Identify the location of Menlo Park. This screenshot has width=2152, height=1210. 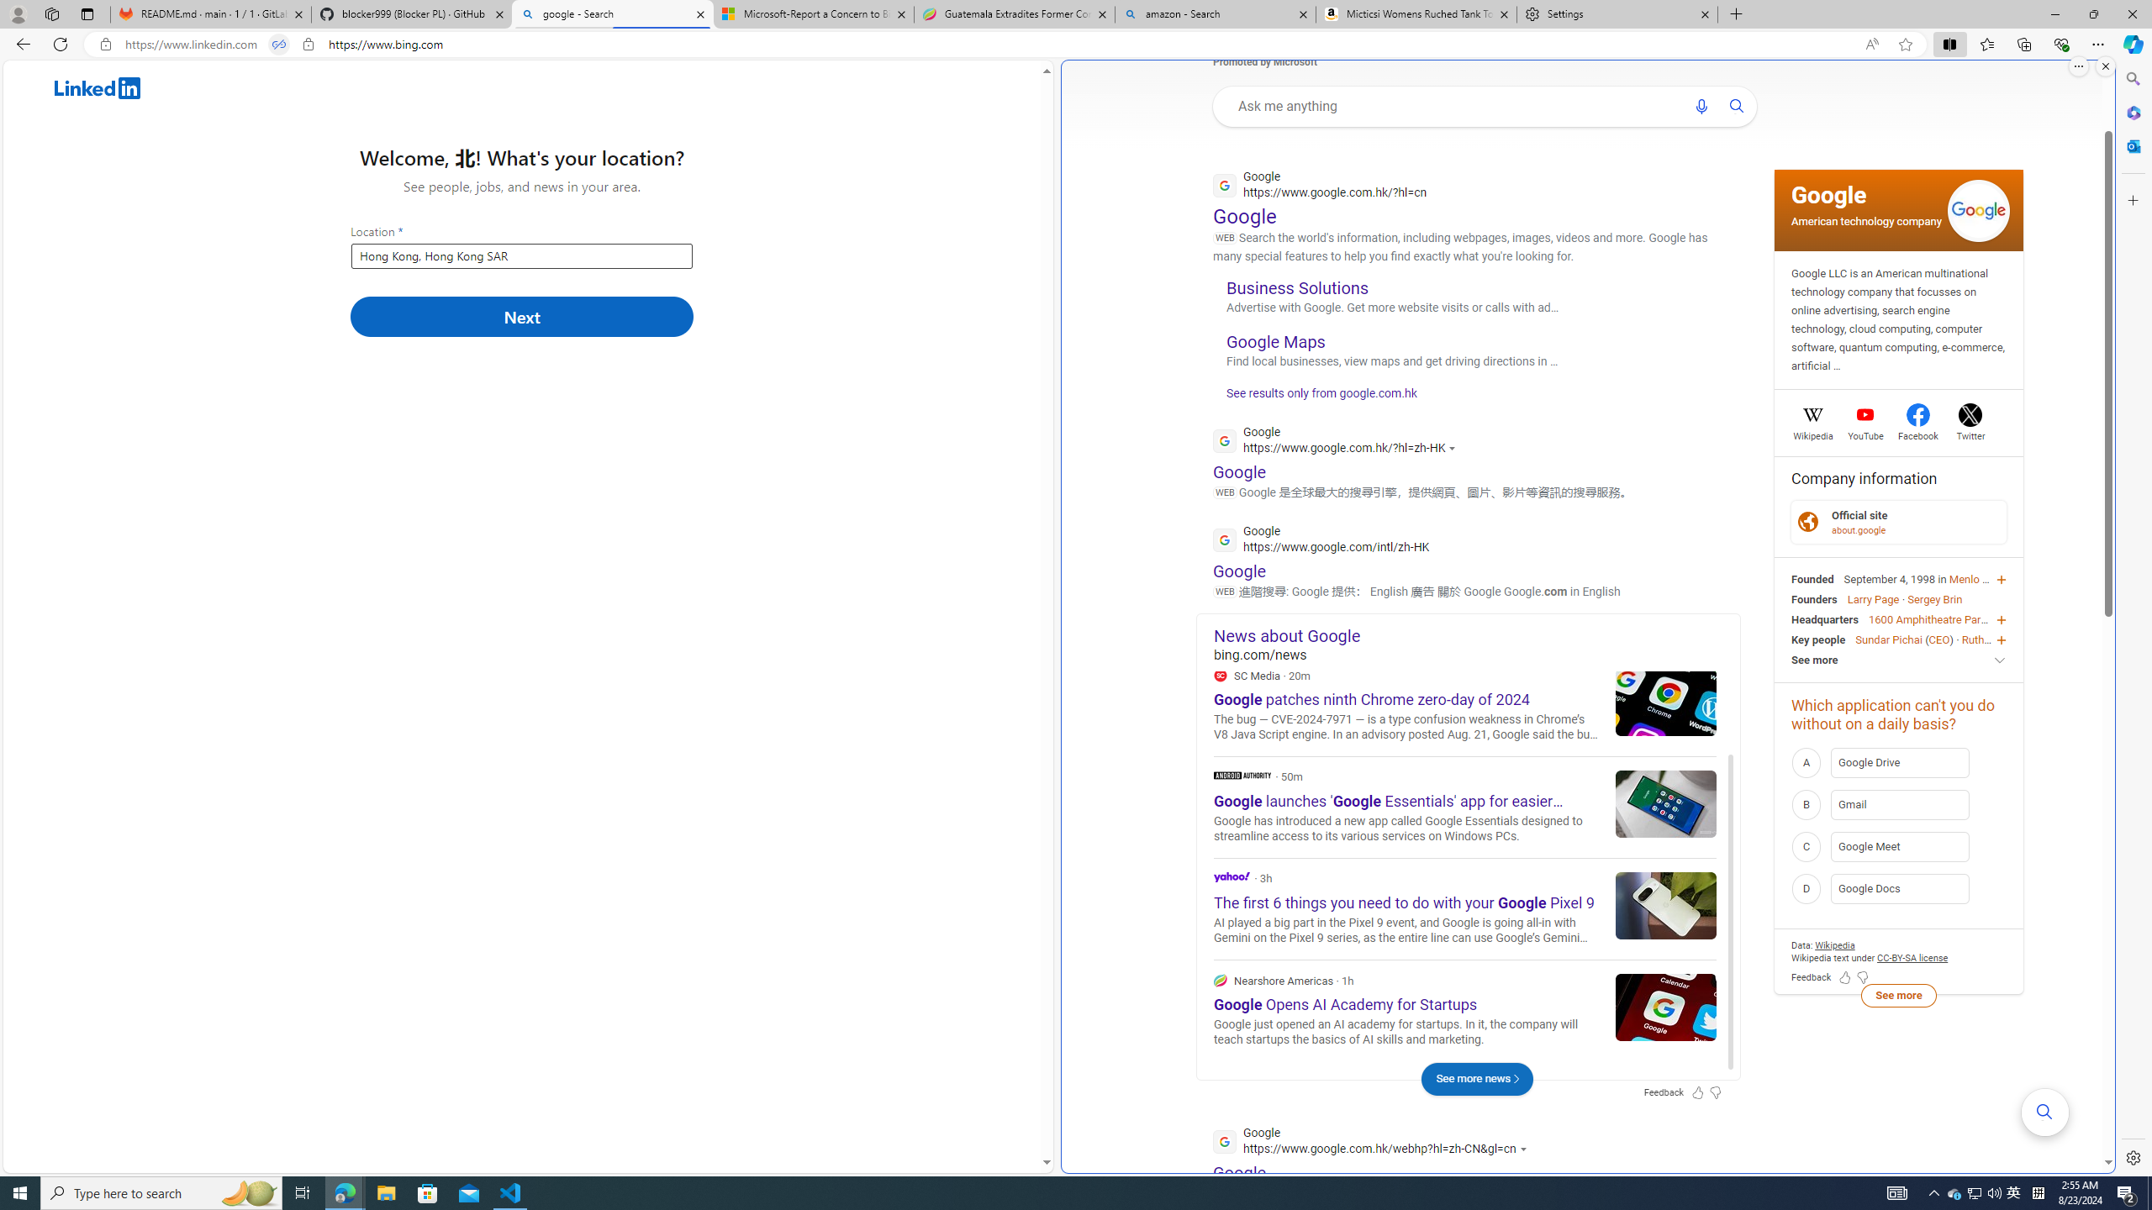
(1975, 578).